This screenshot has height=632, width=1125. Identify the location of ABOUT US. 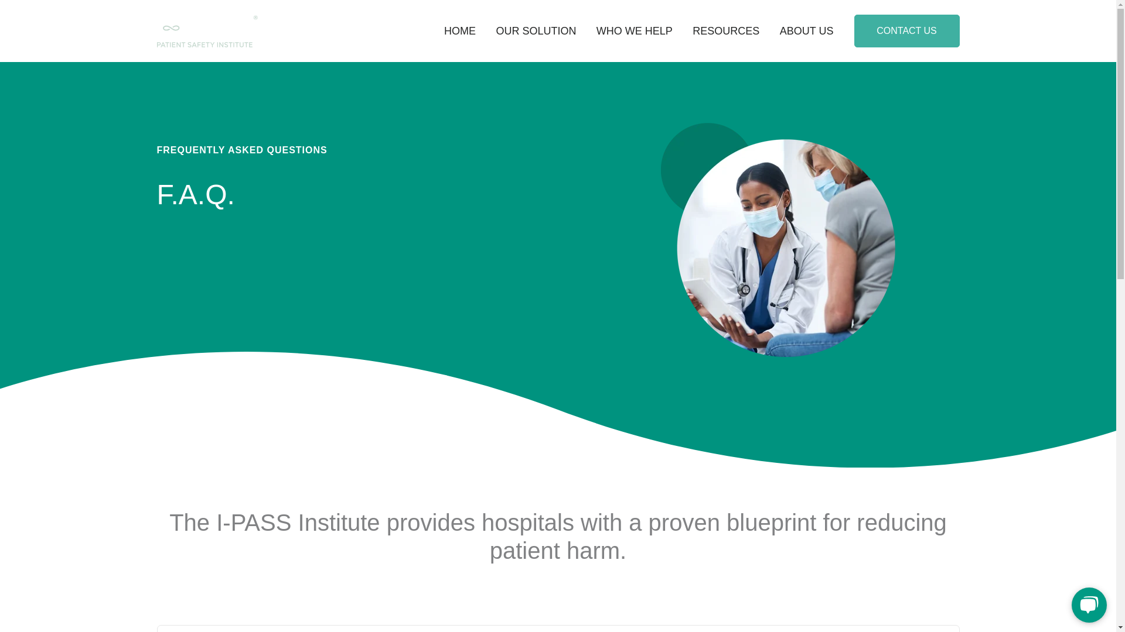
(806, 30).